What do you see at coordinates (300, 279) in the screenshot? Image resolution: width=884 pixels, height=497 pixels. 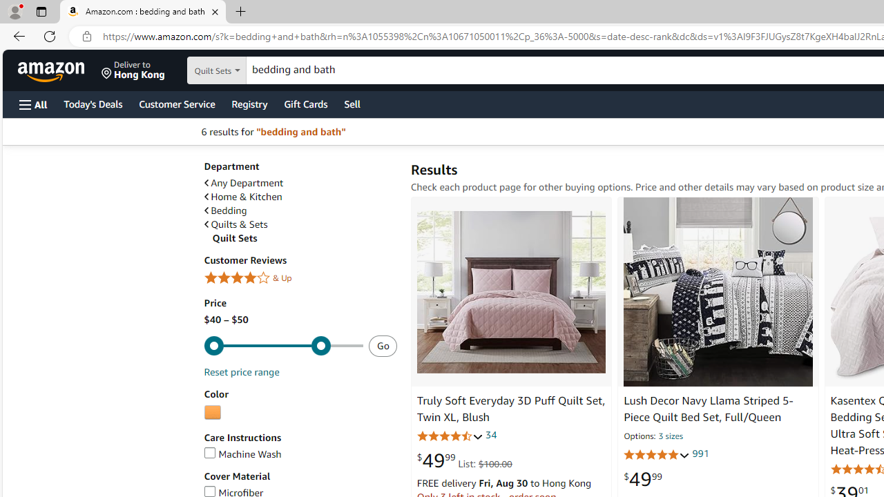 I see `4 Stars & Up& Up` at bounding box center [300, 279].